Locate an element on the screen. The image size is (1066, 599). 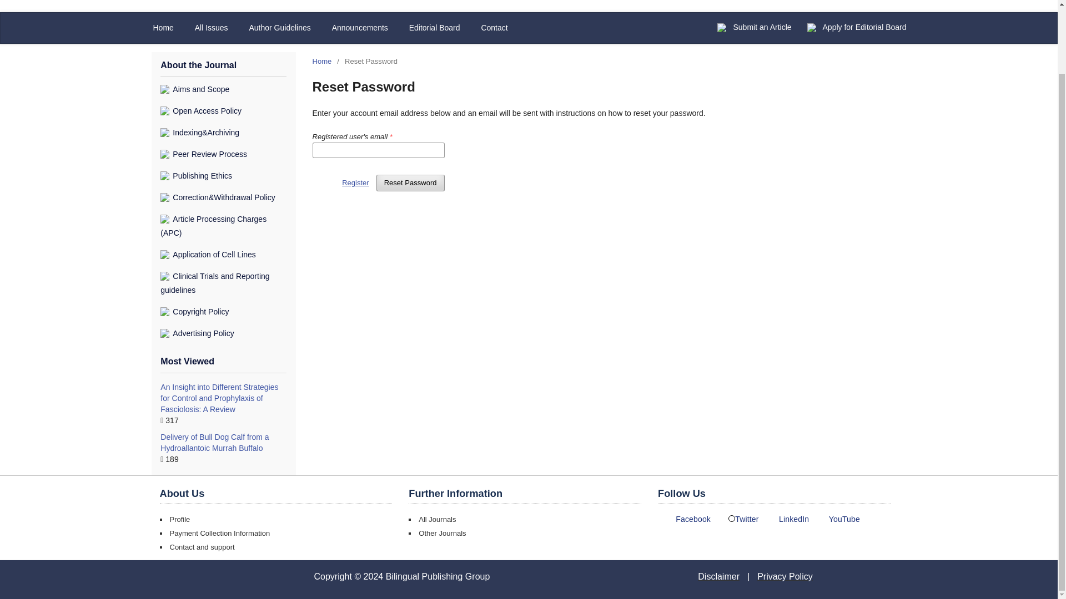
Payment Collection Information is located at coordinates (220, 532).